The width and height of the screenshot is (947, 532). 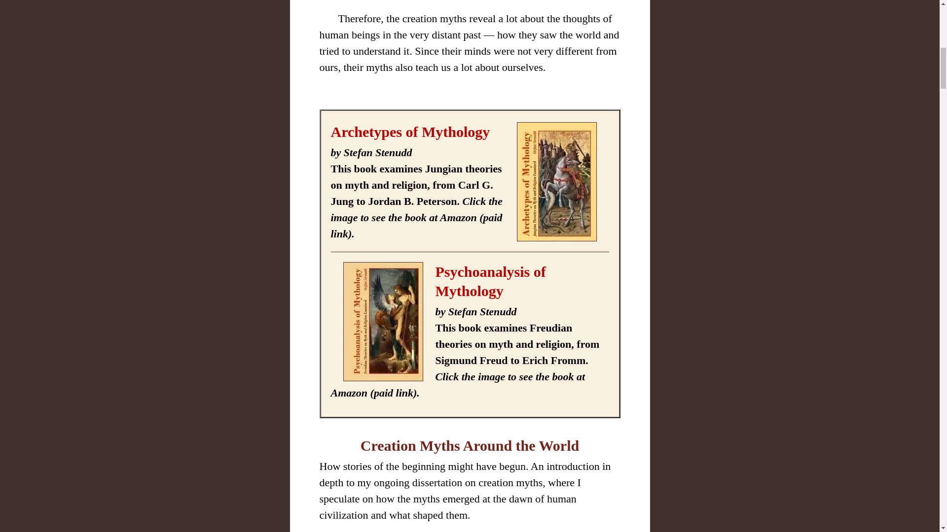 What do you see at coordinates (490, 281) in the screenshot?
I see `Psychoanalysis of Mythology` at bounding box center [490, 281].